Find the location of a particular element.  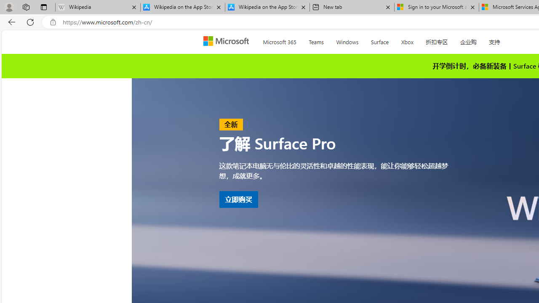

Sign in to your Microsoft account is located at coordinates (436, 8).